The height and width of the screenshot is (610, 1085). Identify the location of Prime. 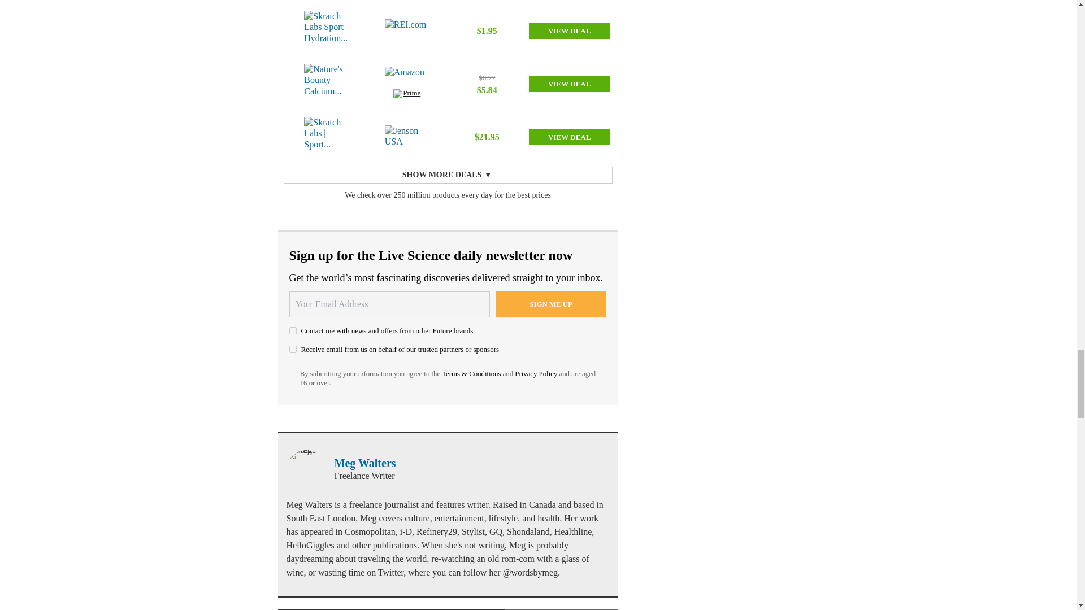
(407, 95).